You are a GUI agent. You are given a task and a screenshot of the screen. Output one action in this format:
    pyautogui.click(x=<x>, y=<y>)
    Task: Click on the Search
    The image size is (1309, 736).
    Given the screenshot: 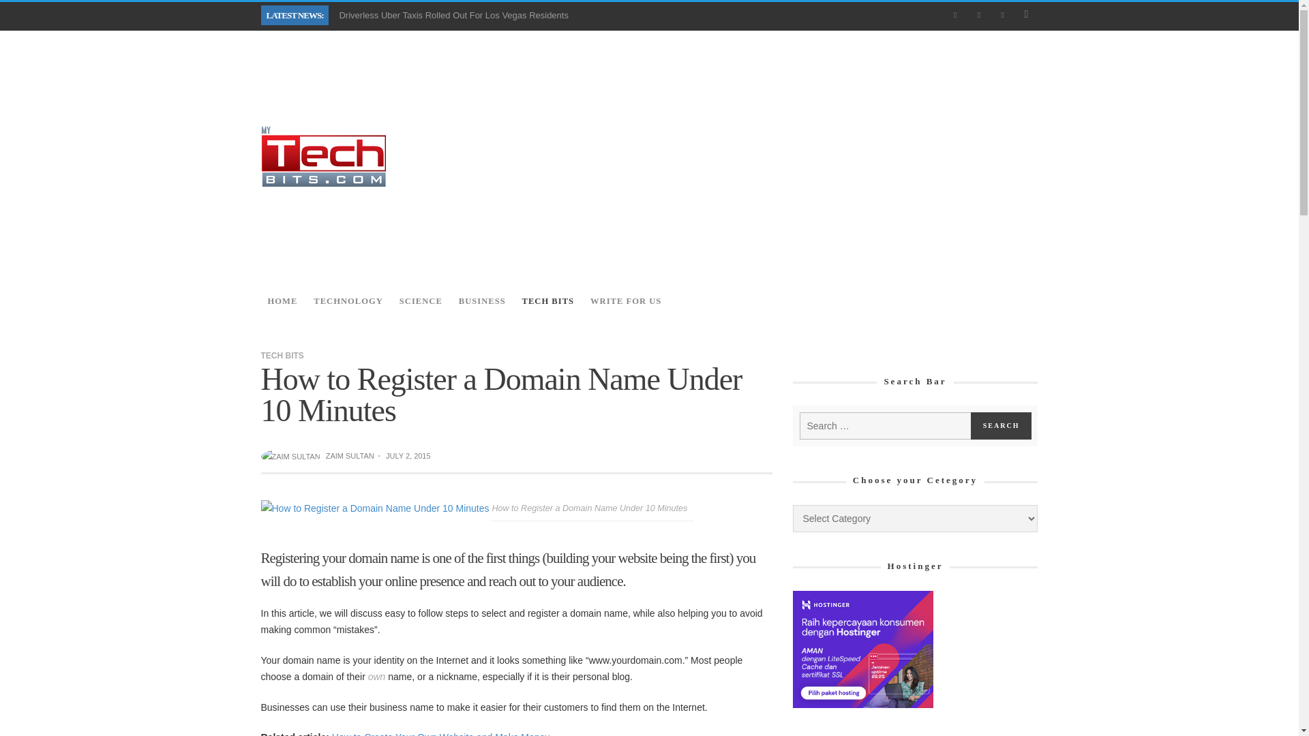 What is the action you would take?
    pyautogui.click(x=1002, y=425)
    